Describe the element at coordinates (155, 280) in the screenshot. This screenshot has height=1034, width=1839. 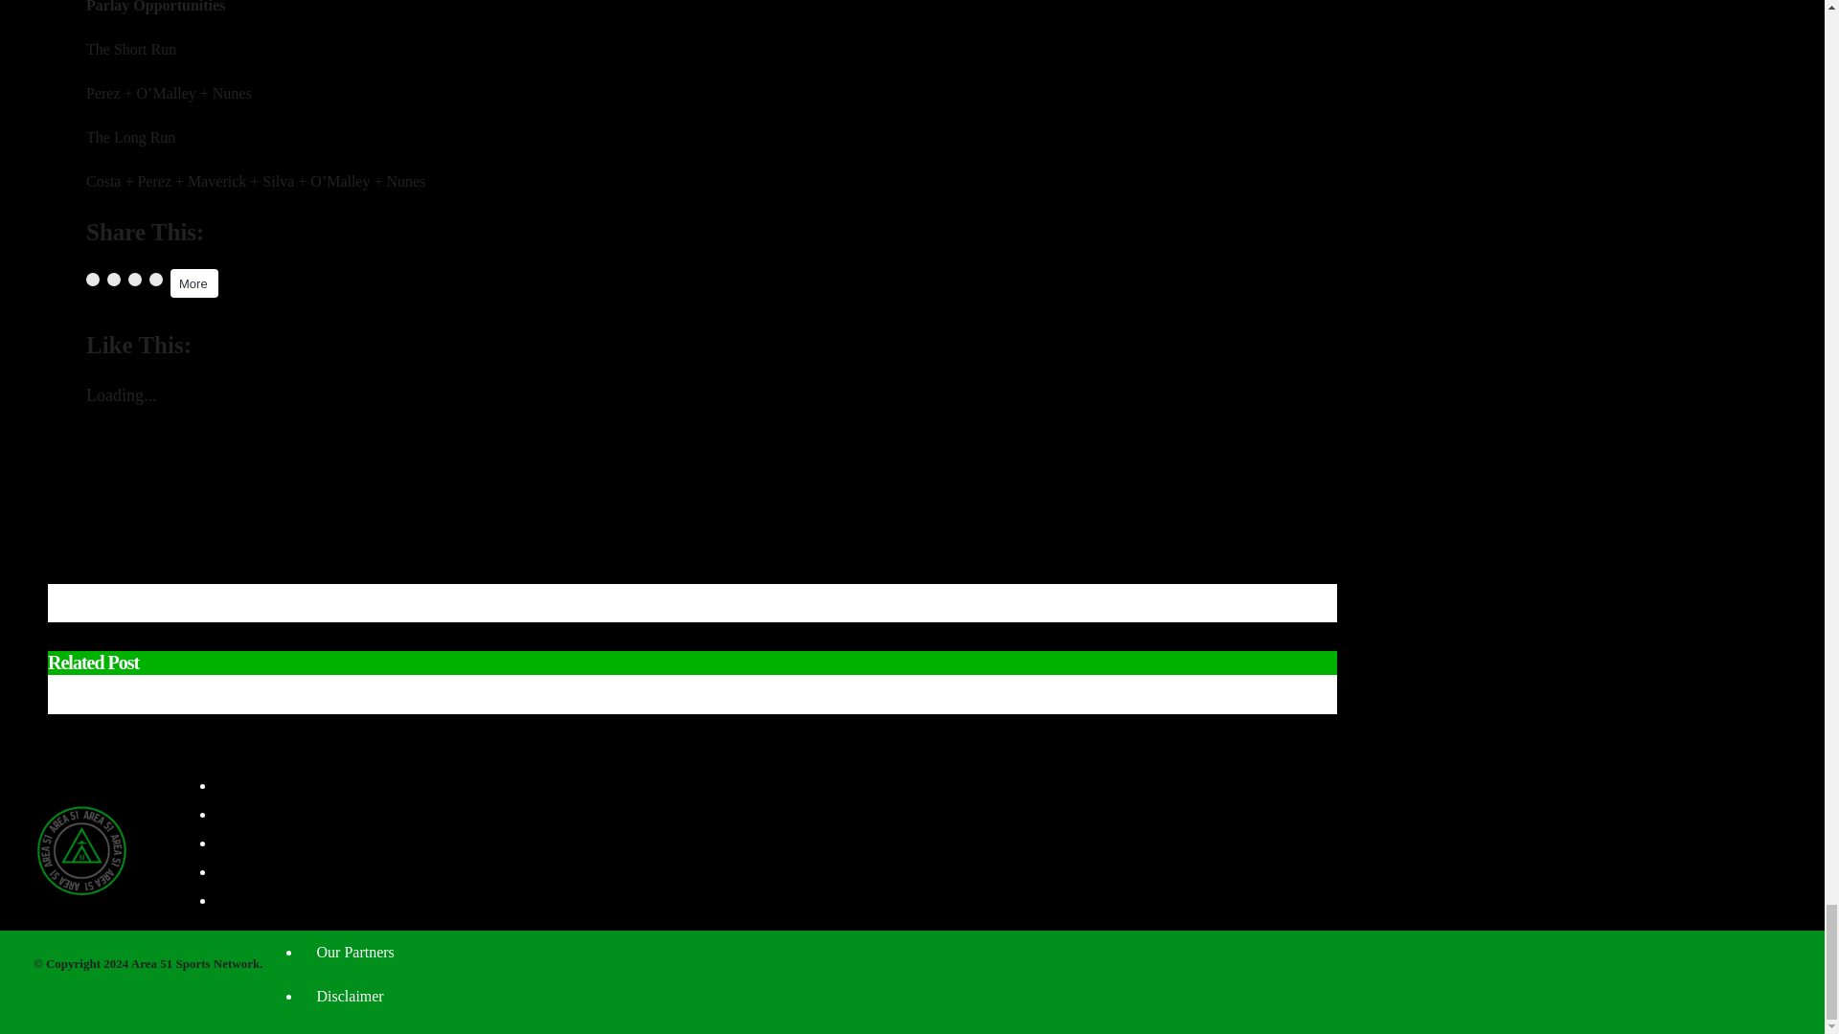
I see `Click to share on Threads` at that location.